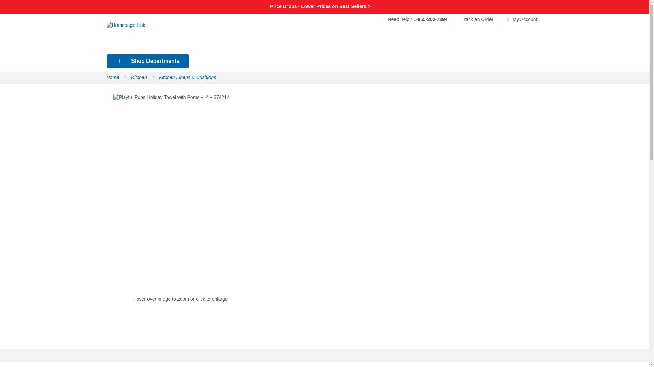  Describe the element at coordinates (161, 36) in the screenshot. I see `Homepage Link` at that location.